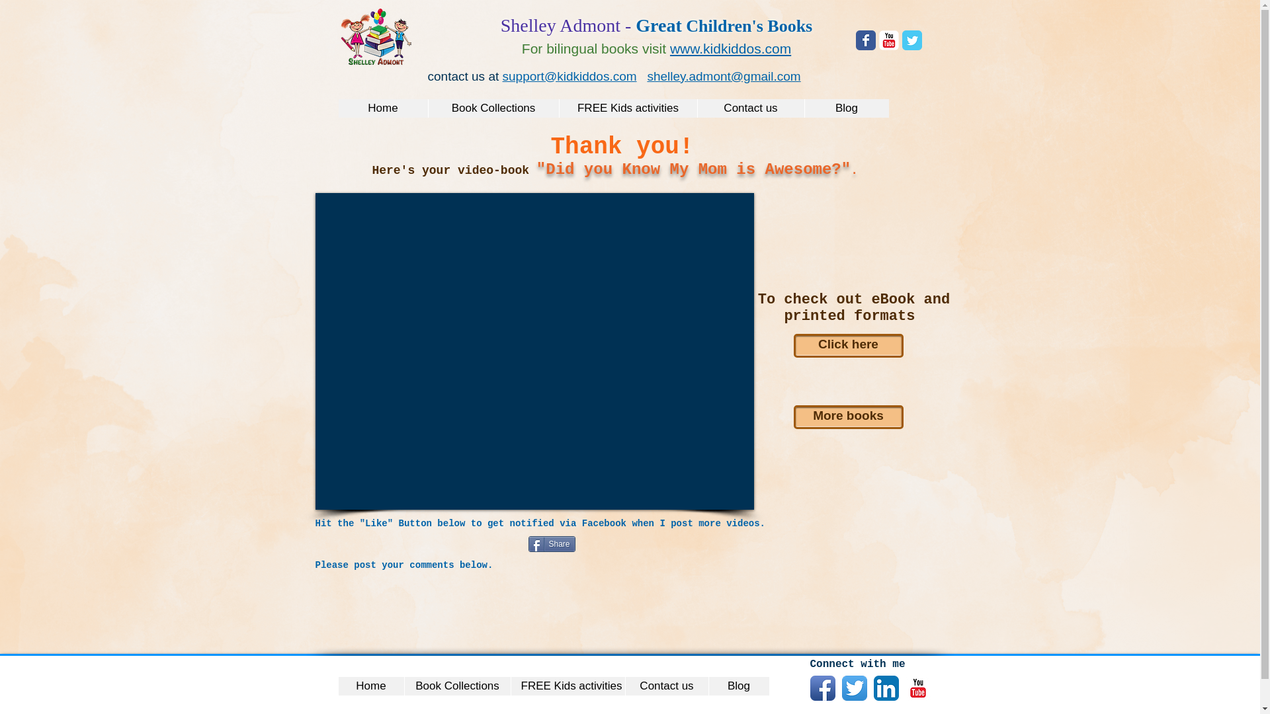  I want to click on Twitter Tweet, so click(499, 545).